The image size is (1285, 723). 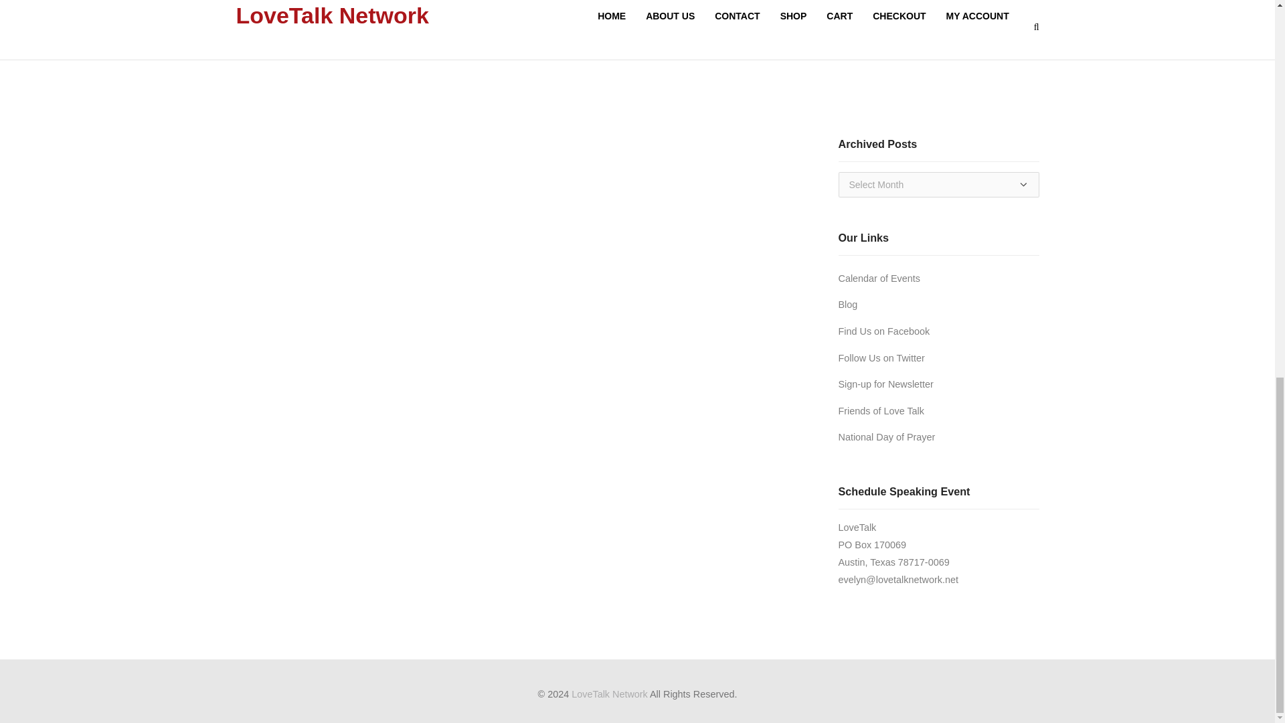 I want to click on National Day of Prayer, so click(x=886, y=436).